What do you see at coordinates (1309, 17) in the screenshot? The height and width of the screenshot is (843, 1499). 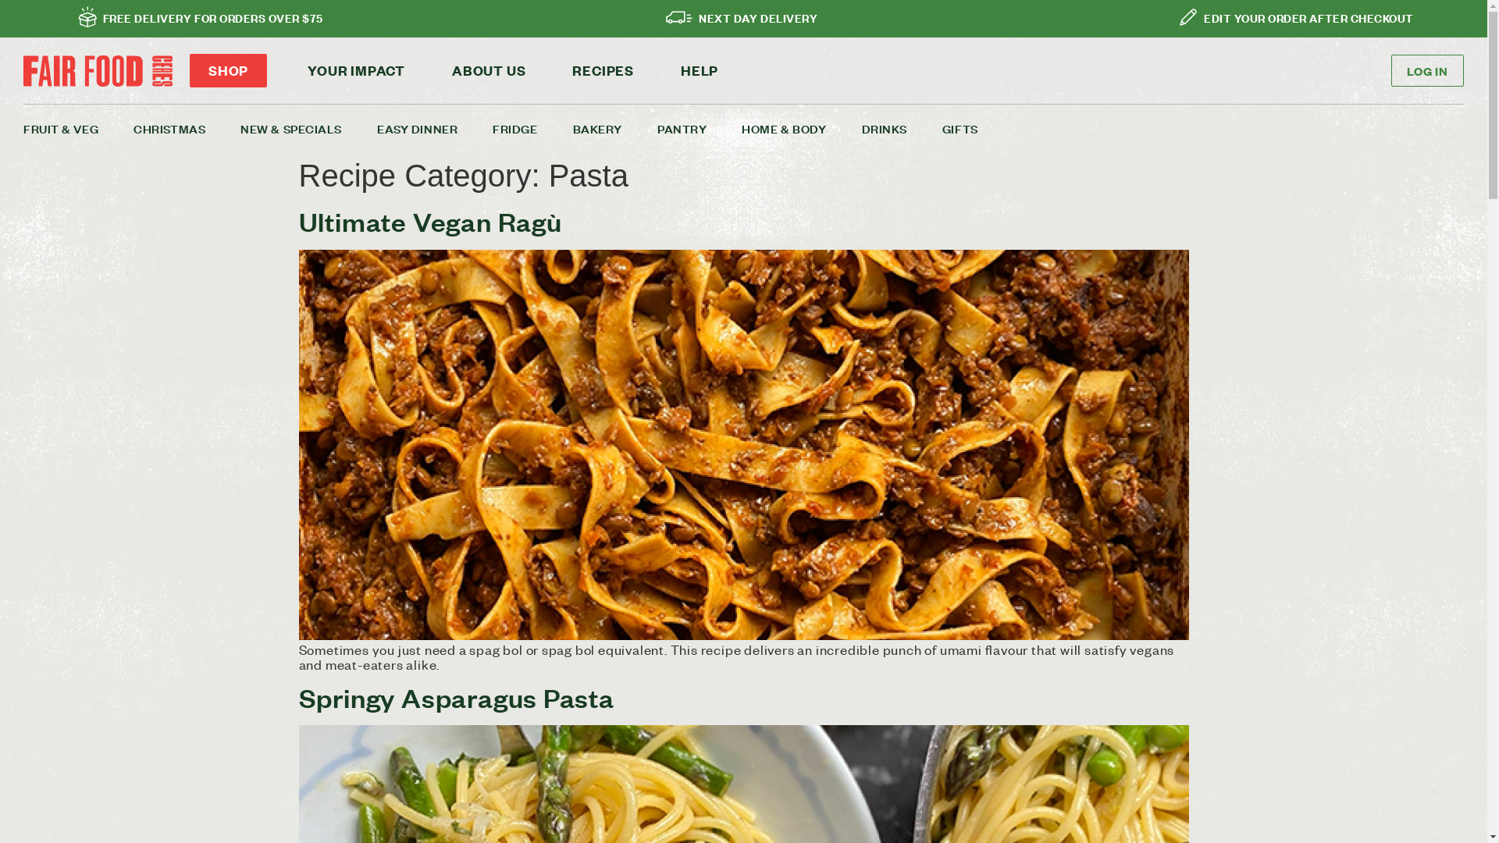 I see `EDIT YOUR ORDER AFTER CHECKOUT` at bounding box center [1309, 17].